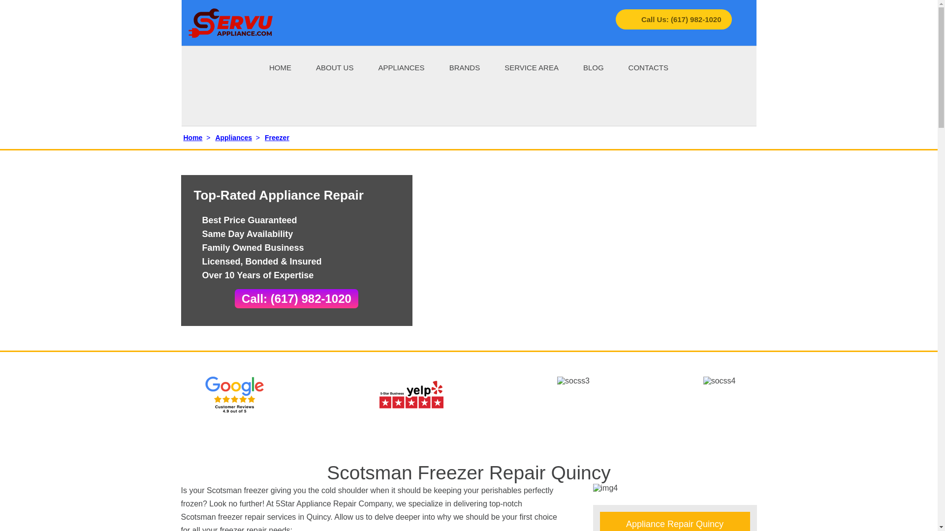 The height and width of the screenshot is (531, 945). I want to click on BRANDS, so click(465, 67).